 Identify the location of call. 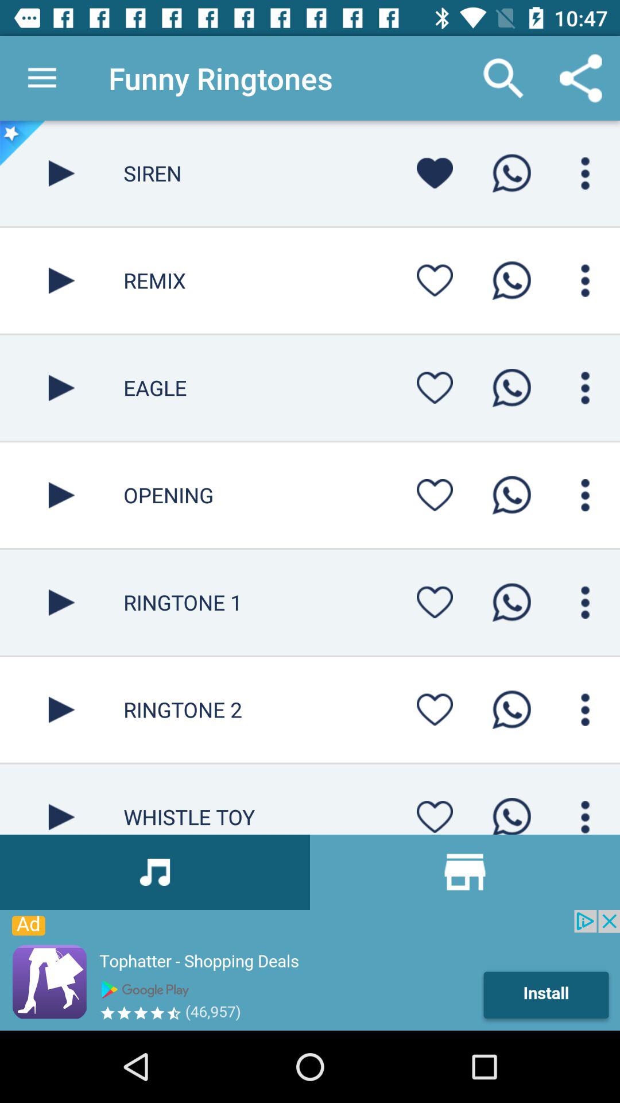
(511, 709).